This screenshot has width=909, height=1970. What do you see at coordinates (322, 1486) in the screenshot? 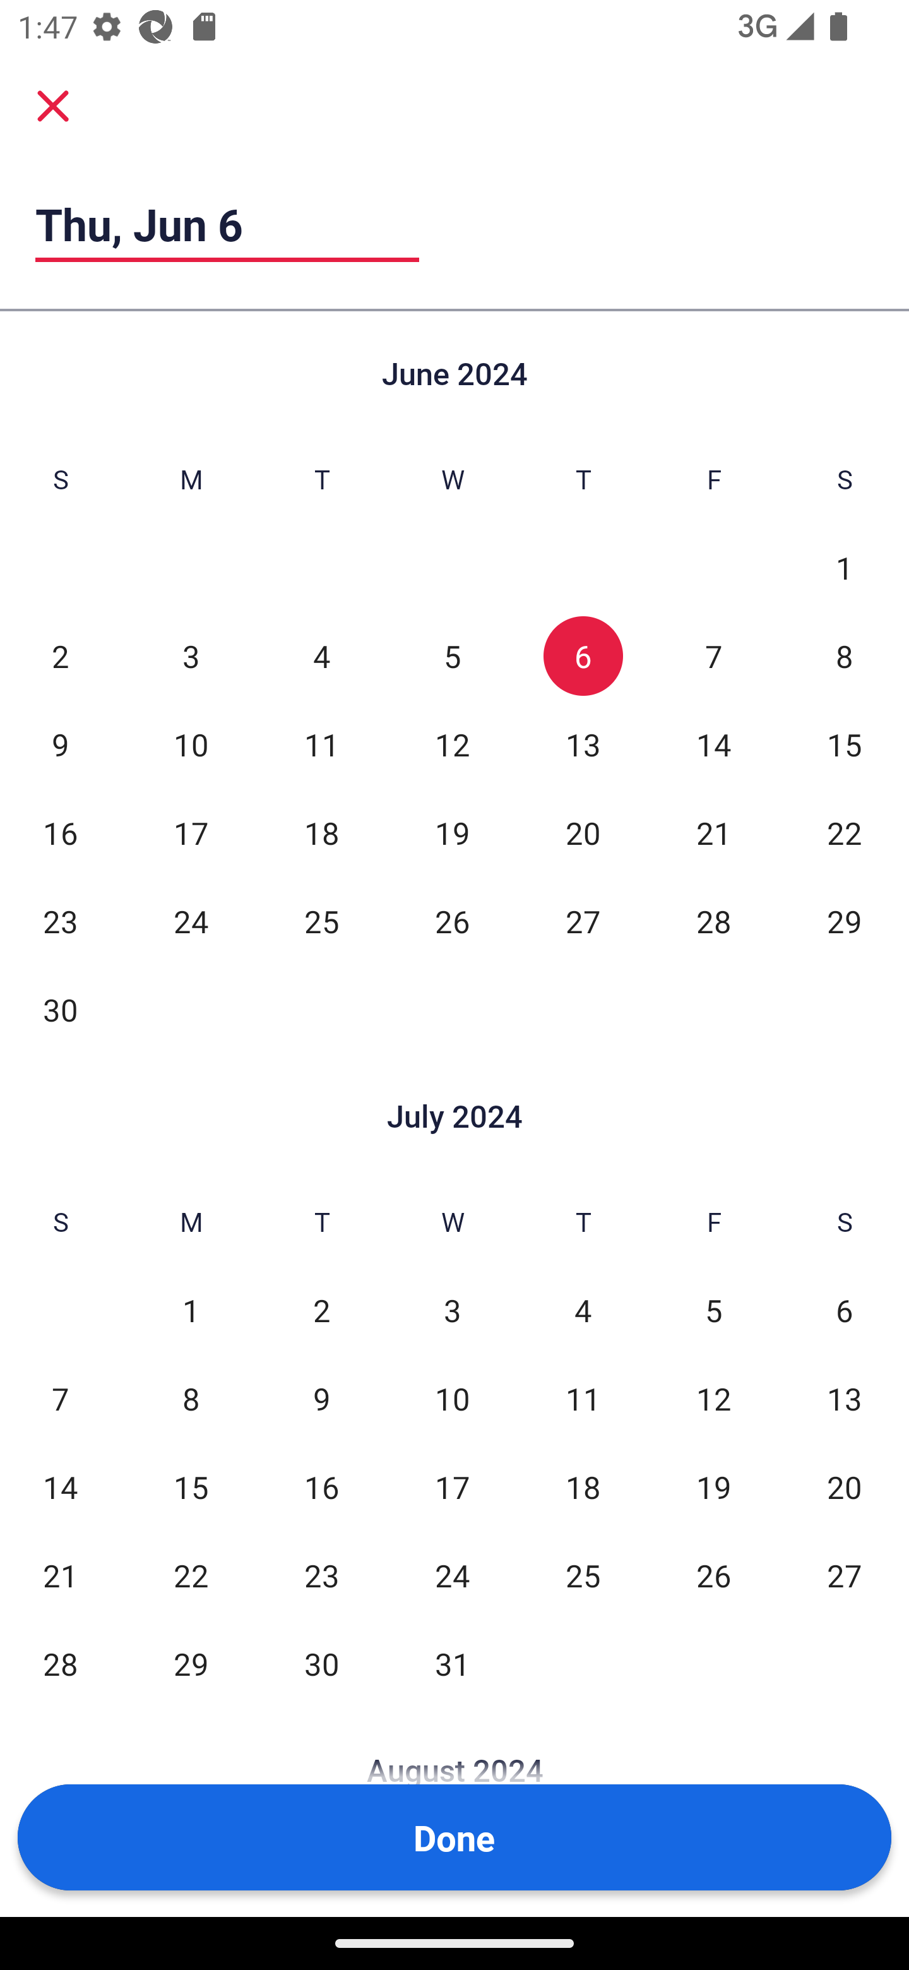
I see `16 Tue, Jul 16, Not Selected` at bounding box center [322, 1486].